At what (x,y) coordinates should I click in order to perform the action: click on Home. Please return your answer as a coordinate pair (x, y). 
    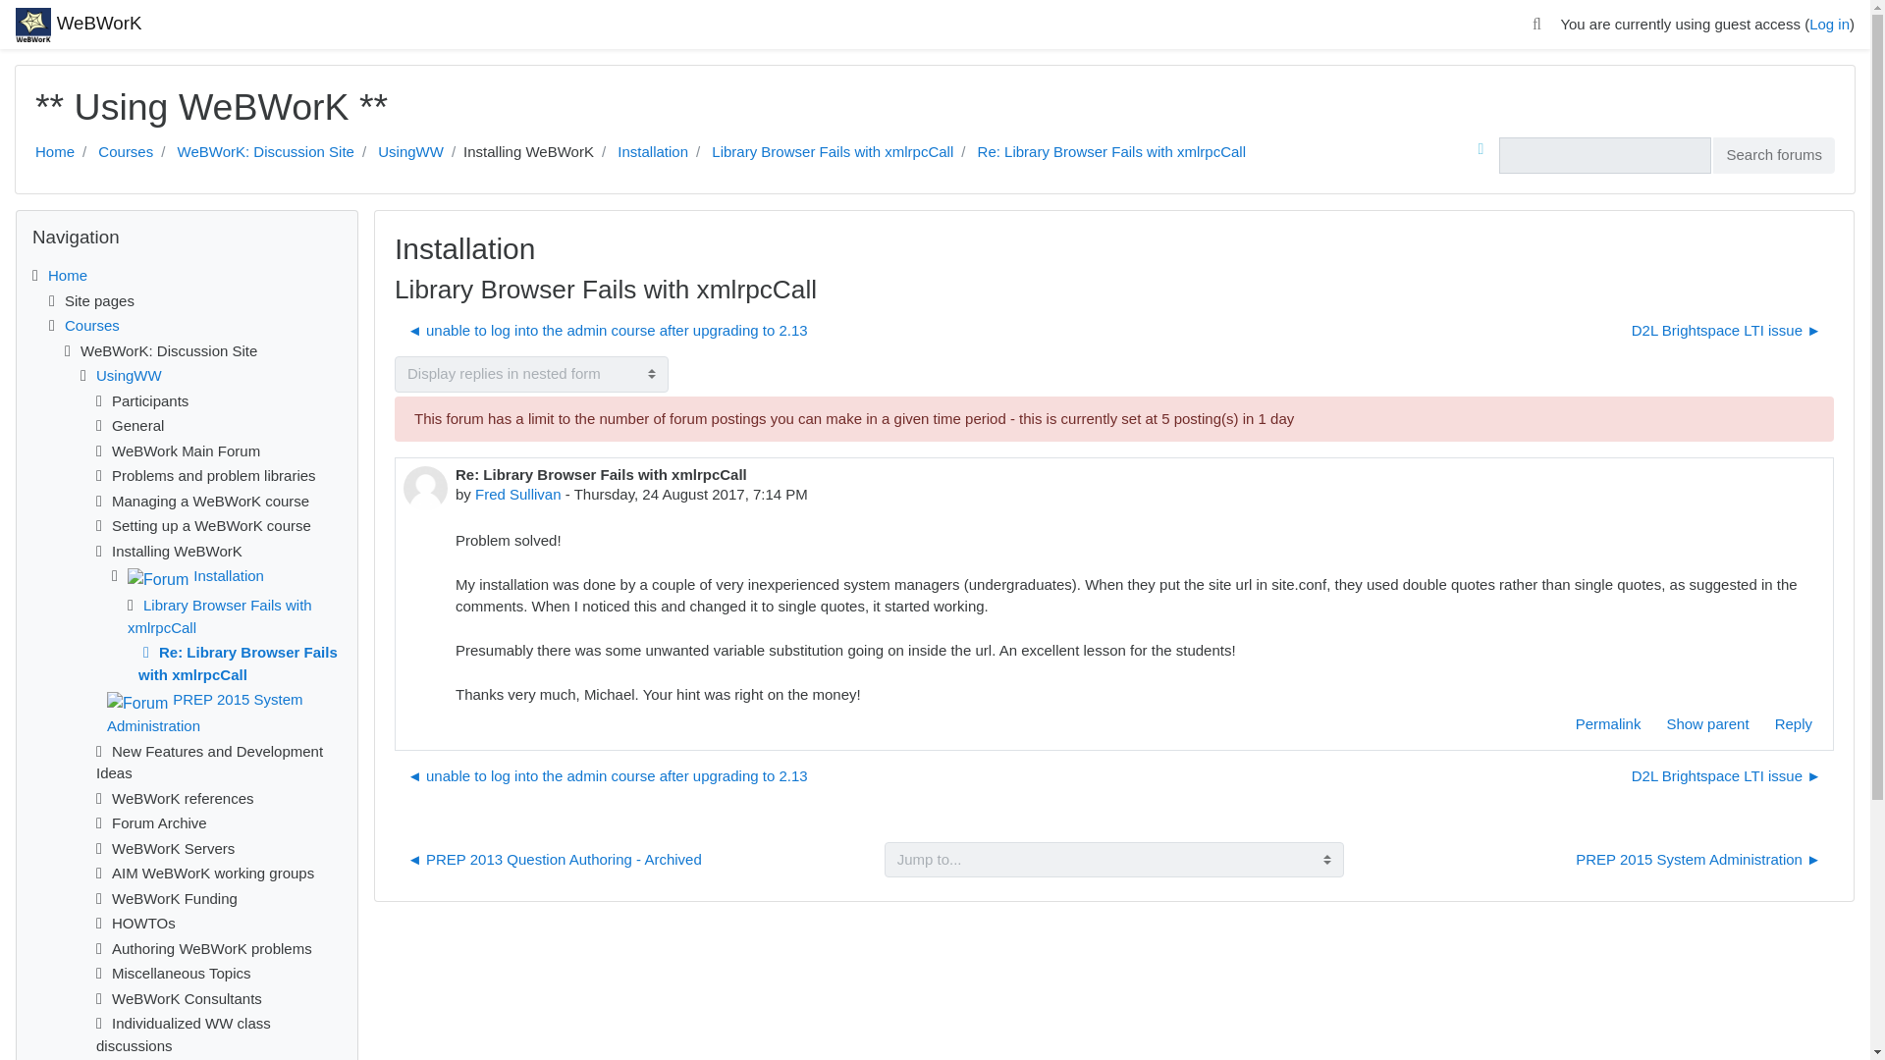
    Looking at the image, I should click on (55, 151).